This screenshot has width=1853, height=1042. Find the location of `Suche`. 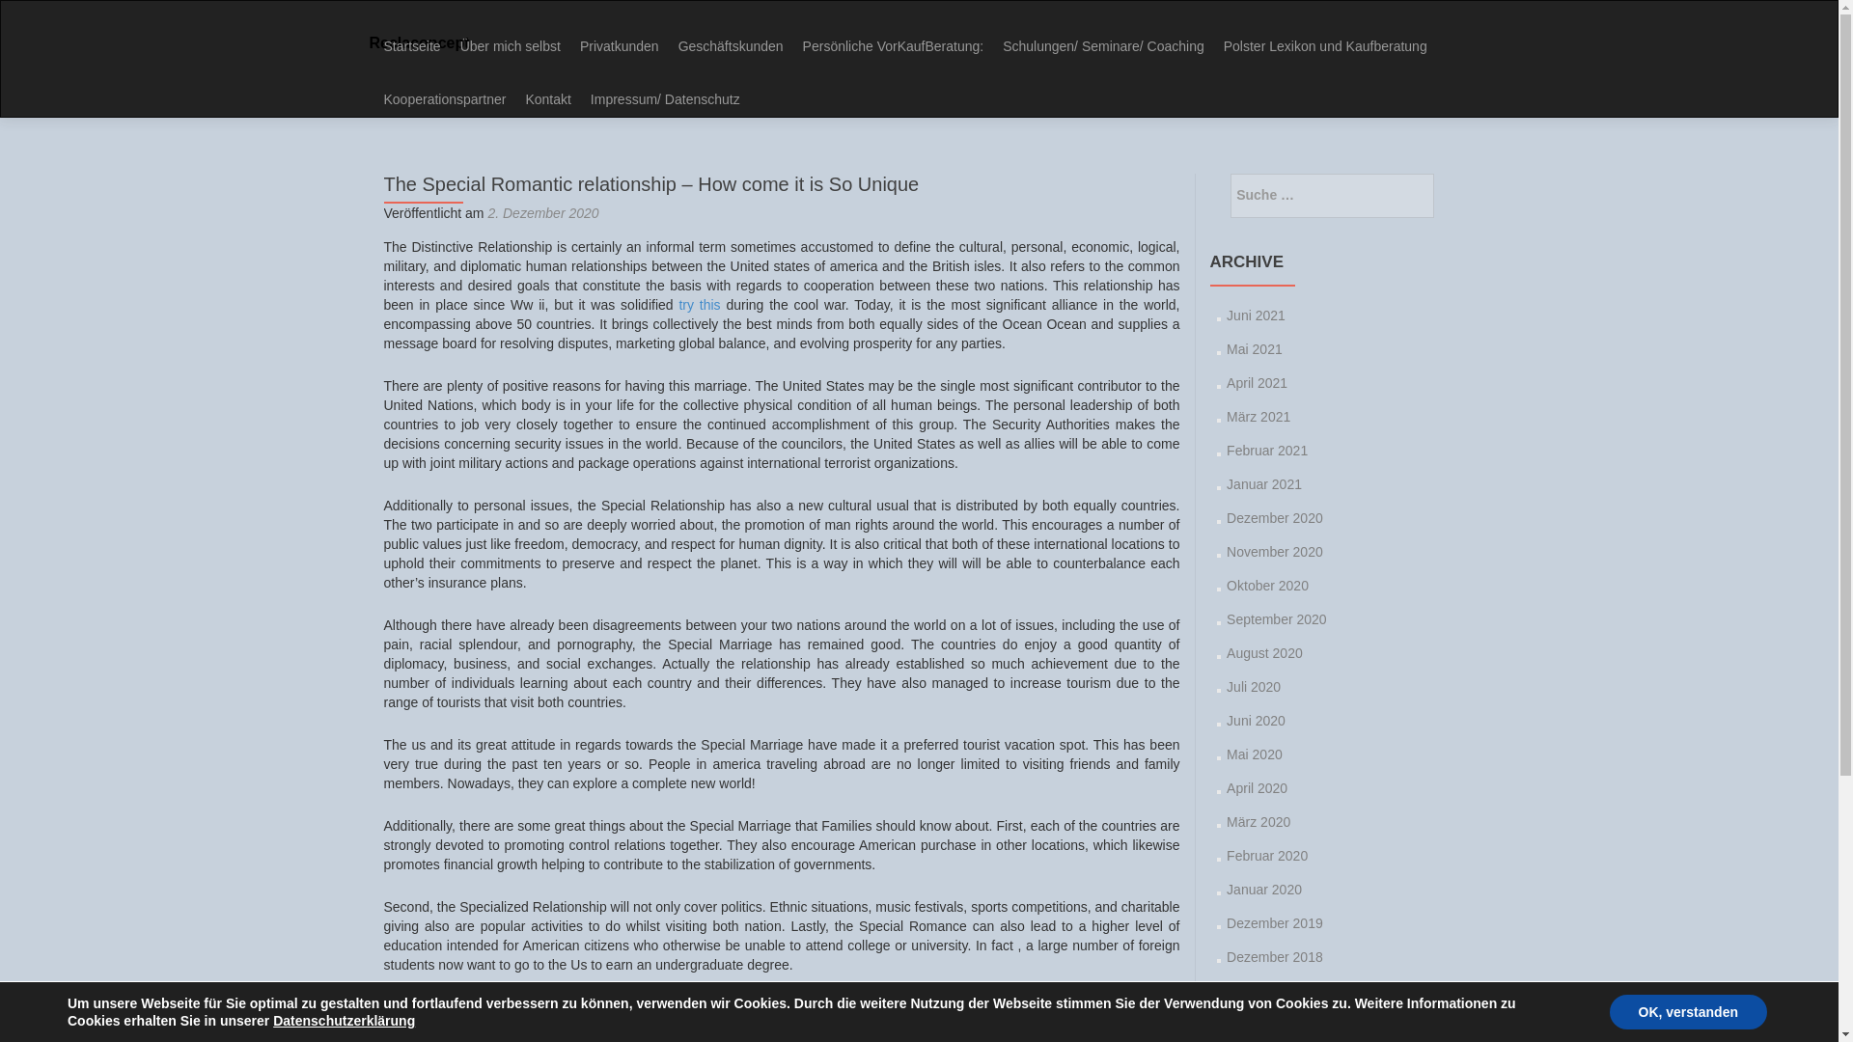

Suche is located at coordinates (1432, 195).